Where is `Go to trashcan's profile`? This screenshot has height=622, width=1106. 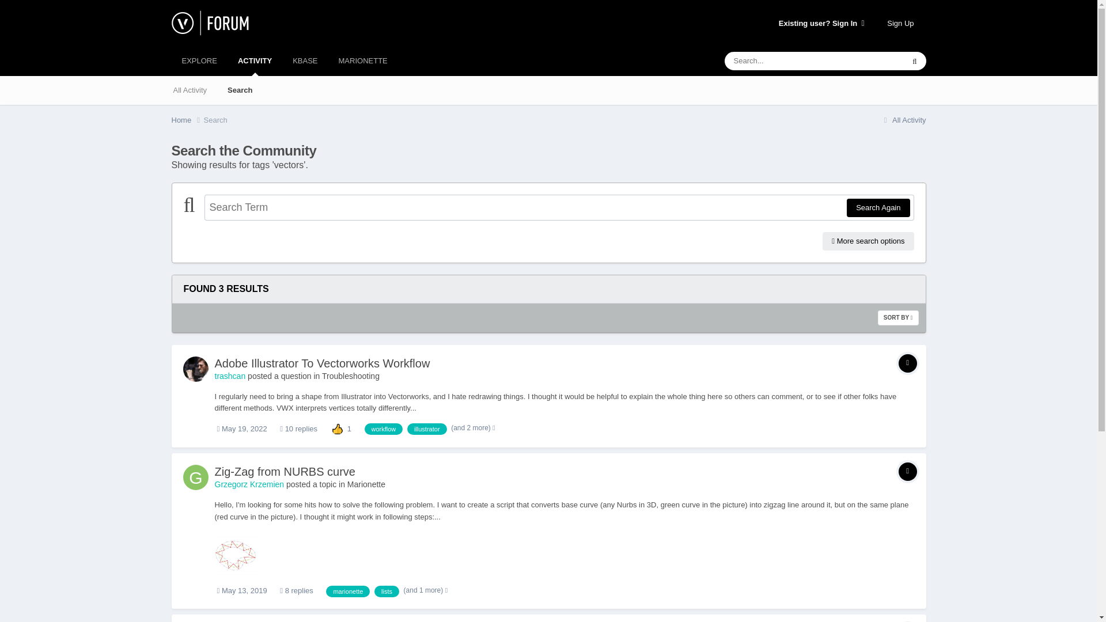
Go to trashcan's profile is located at coordinates (196, 369).